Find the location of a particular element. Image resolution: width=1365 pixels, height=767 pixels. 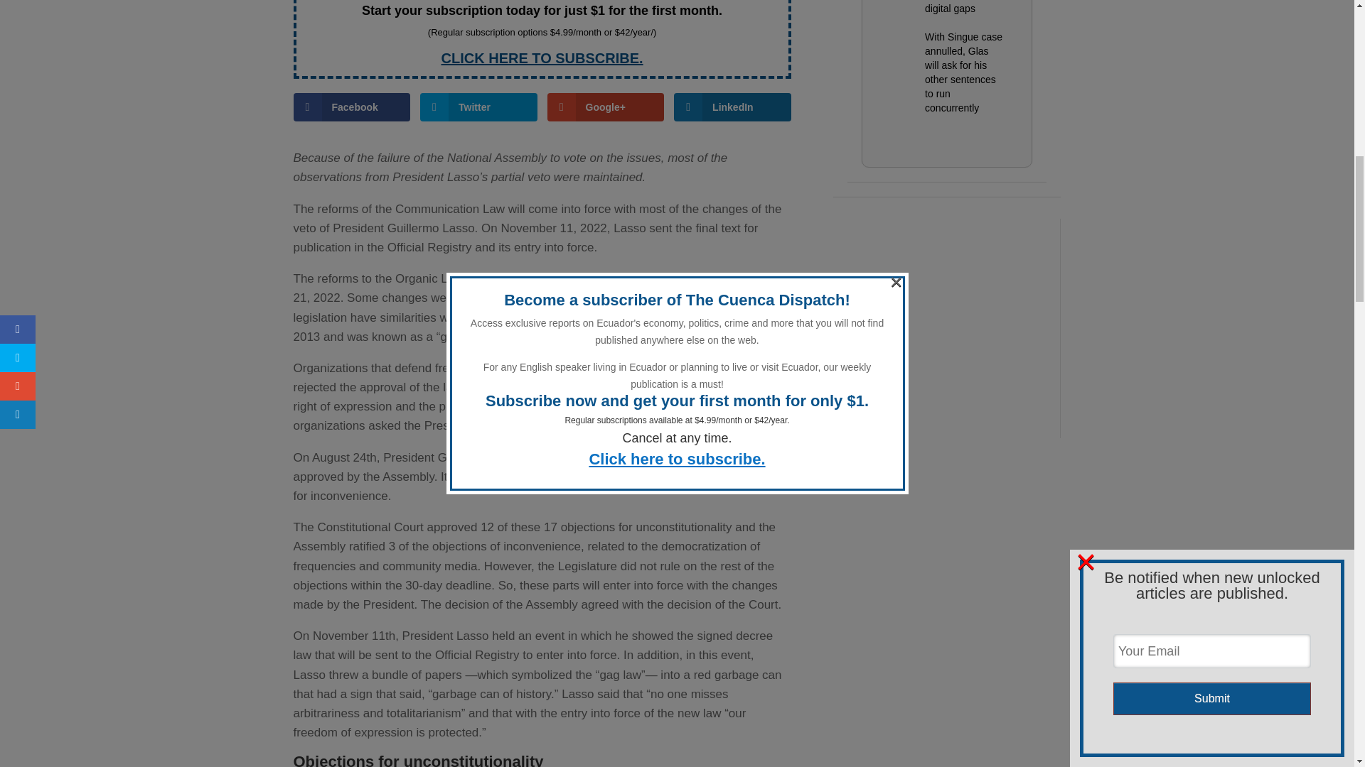

Facebook is located at coordinates (351, 107).